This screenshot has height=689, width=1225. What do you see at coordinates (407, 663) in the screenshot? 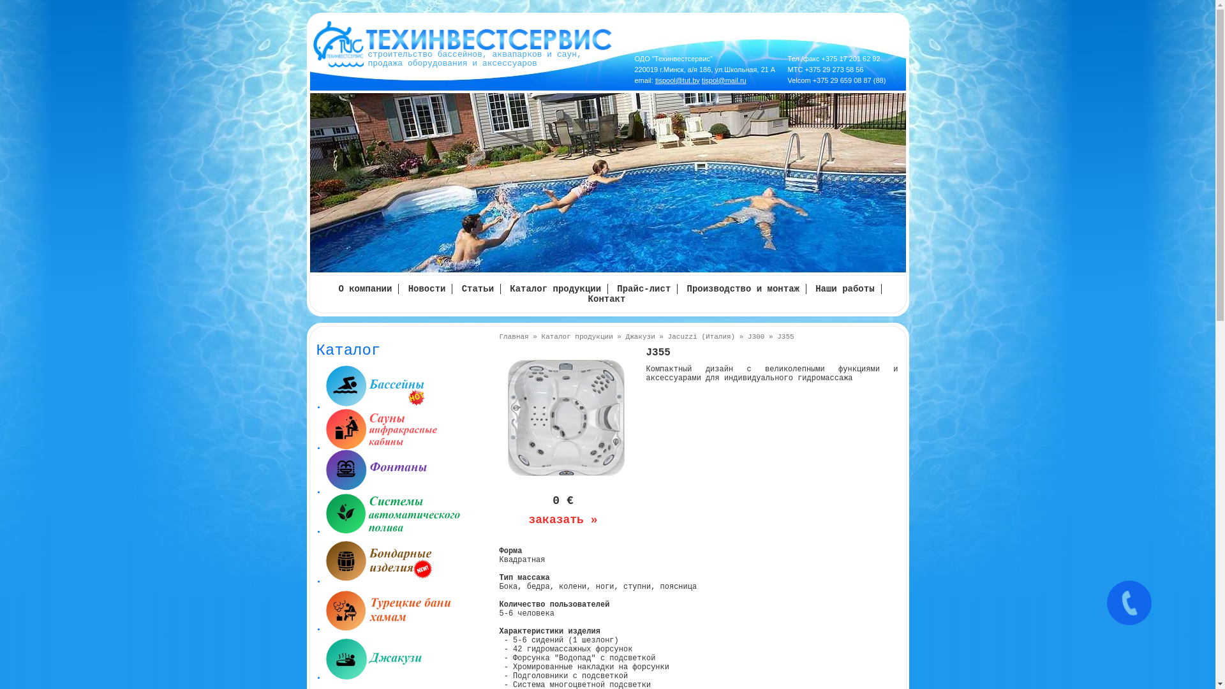
I see ` ` at bounding box center [407, 663].